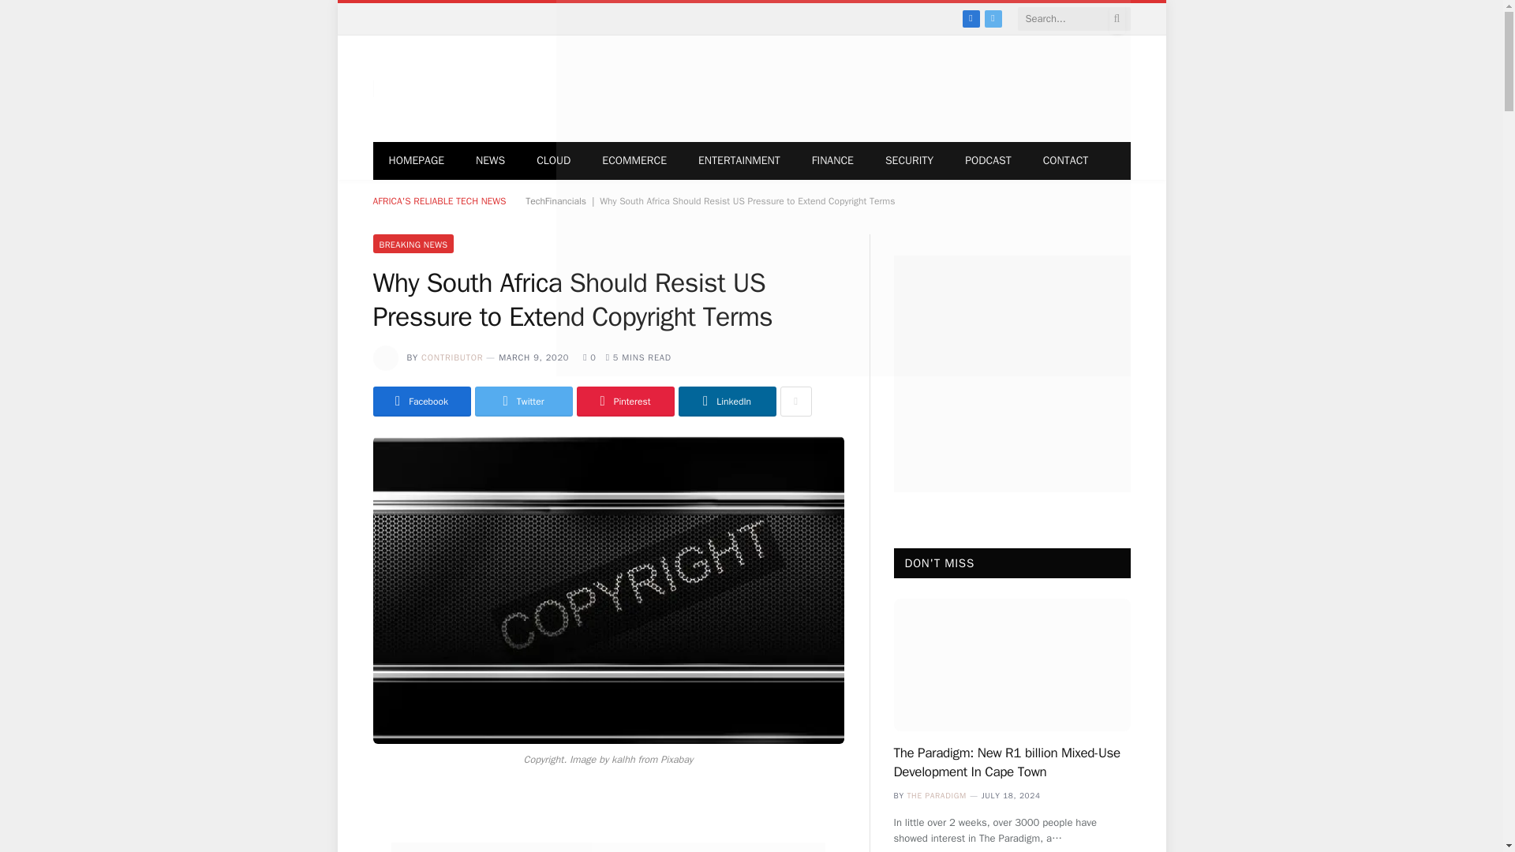 This screenshot has height=852, width=1515. I want to click on ECOMMERCE, so click(634, 161).